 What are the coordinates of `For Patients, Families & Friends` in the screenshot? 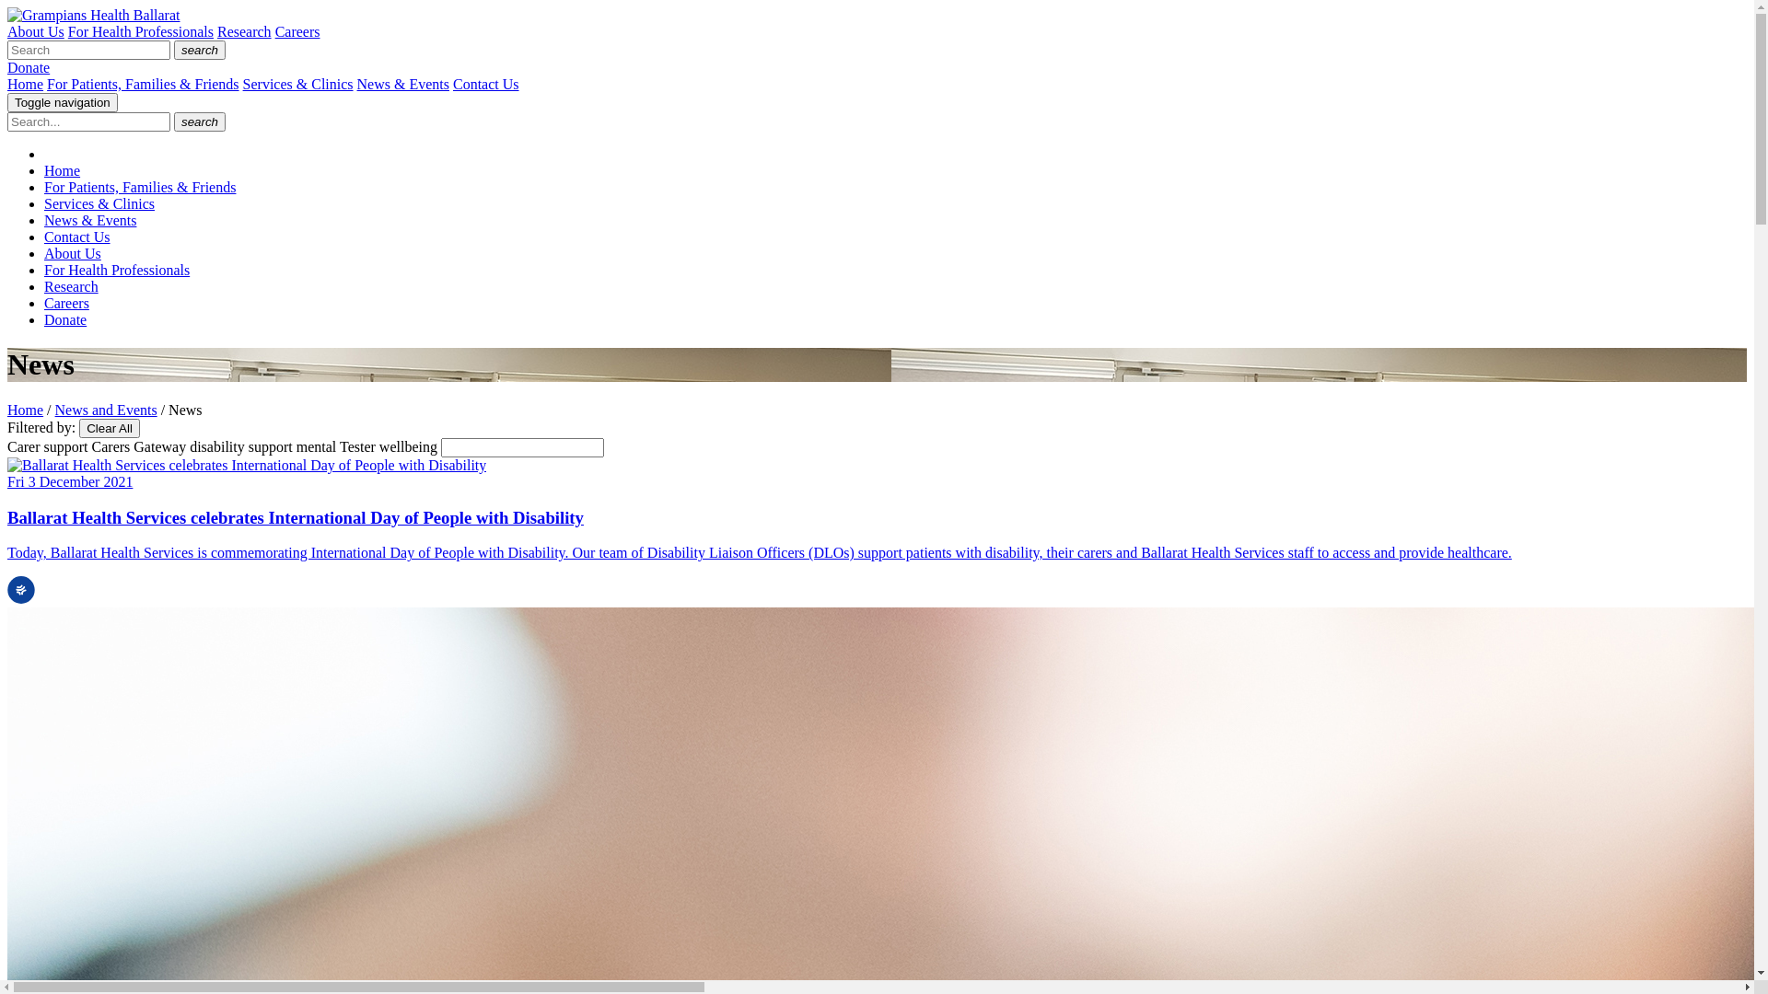 It's located at (140, 188).